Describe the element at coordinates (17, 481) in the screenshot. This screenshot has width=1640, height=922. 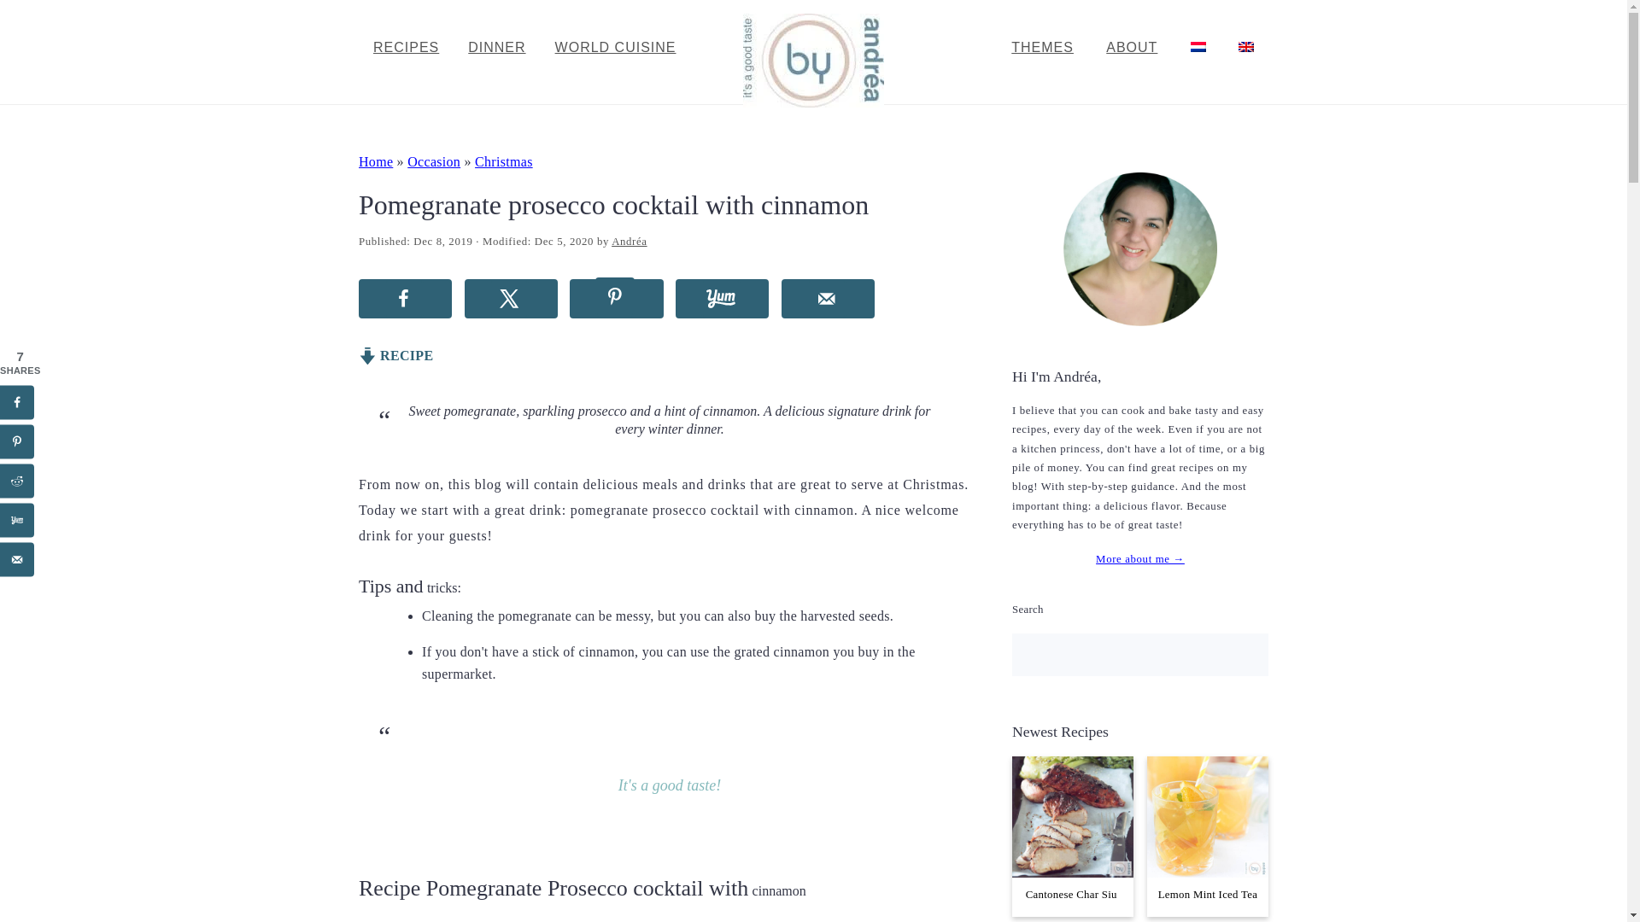
I see `Share on Reddit` at that location.